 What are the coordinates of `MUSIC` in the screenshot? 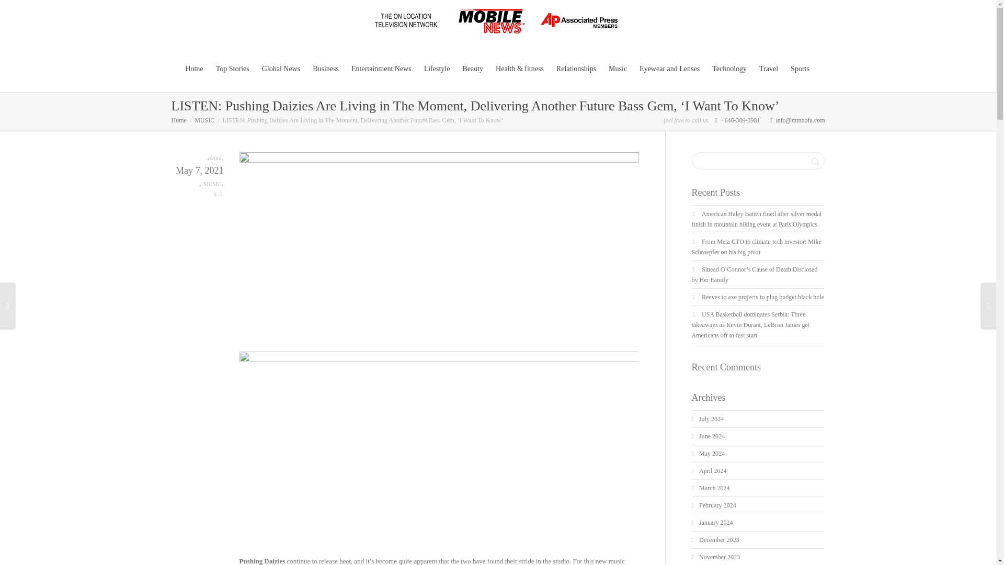 It's located at (204, 120).